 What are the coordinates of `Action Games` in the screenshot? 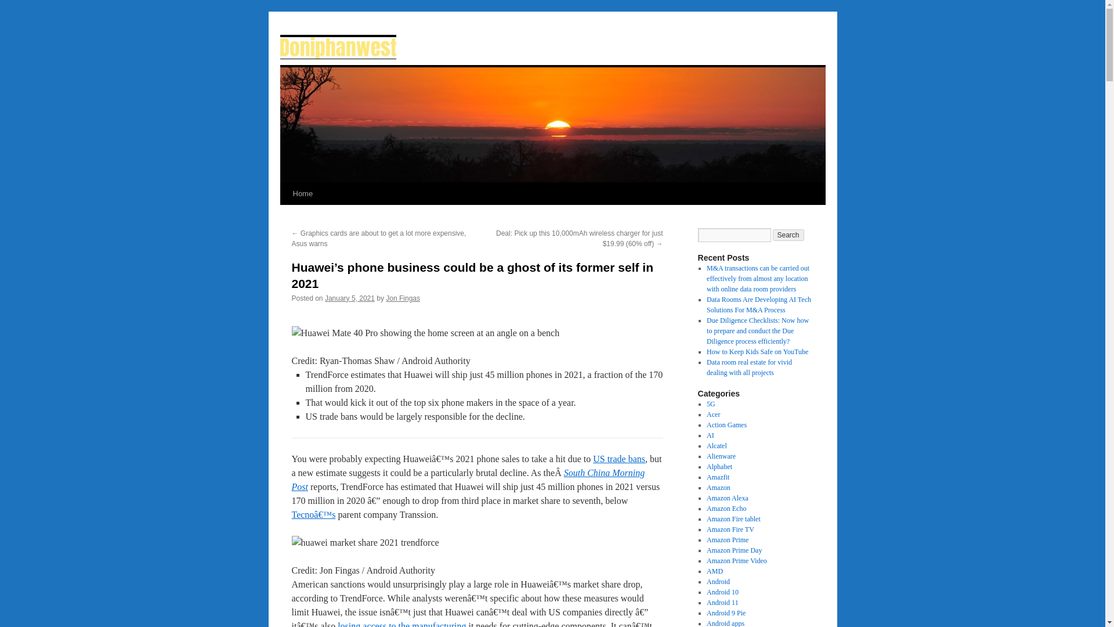 It's located at (726, 424).